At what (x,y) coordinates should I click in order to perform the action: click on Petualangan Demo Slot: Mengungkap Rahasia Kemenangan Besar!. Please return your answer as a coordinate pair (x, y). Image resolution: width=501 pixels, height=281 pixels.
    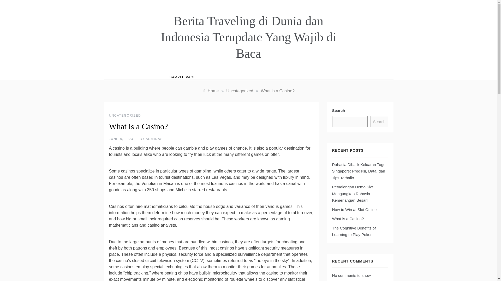
    Looking at the image, I should click on (353, 193).